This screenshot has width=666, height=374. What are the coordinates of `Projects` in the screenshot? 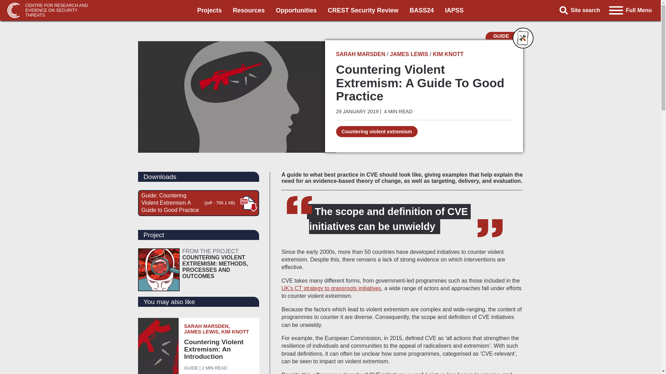 It's located at (210, 10).